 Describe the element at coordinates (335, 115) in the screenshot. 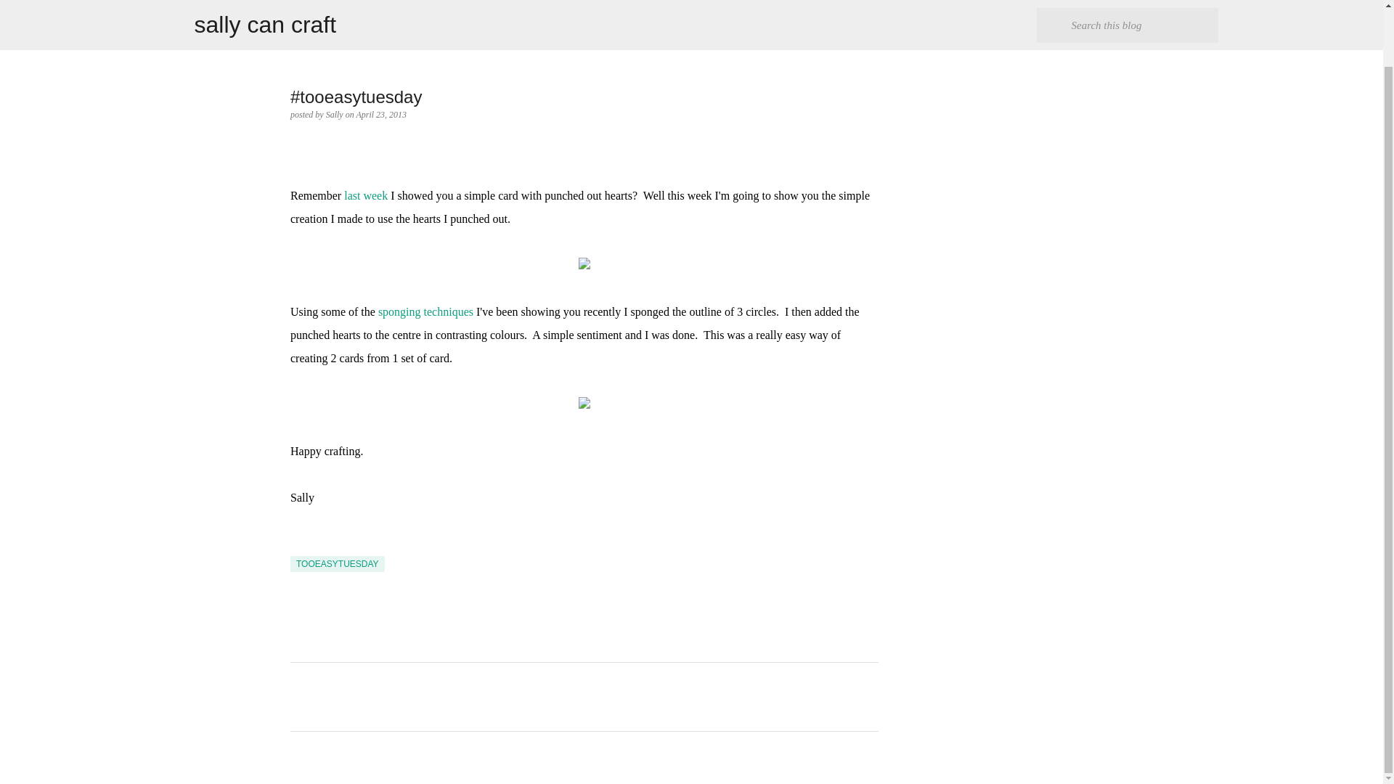

I see `Sally` at that location.